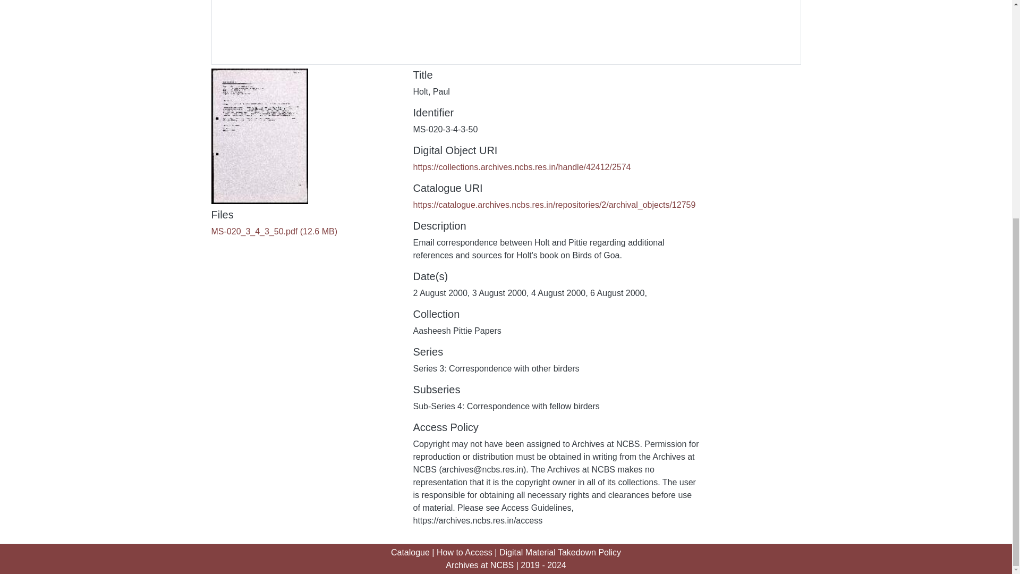 This screenshot has height=574, width=1020. I want to click on Digital Material Takedown Policy, so click(560, 552).